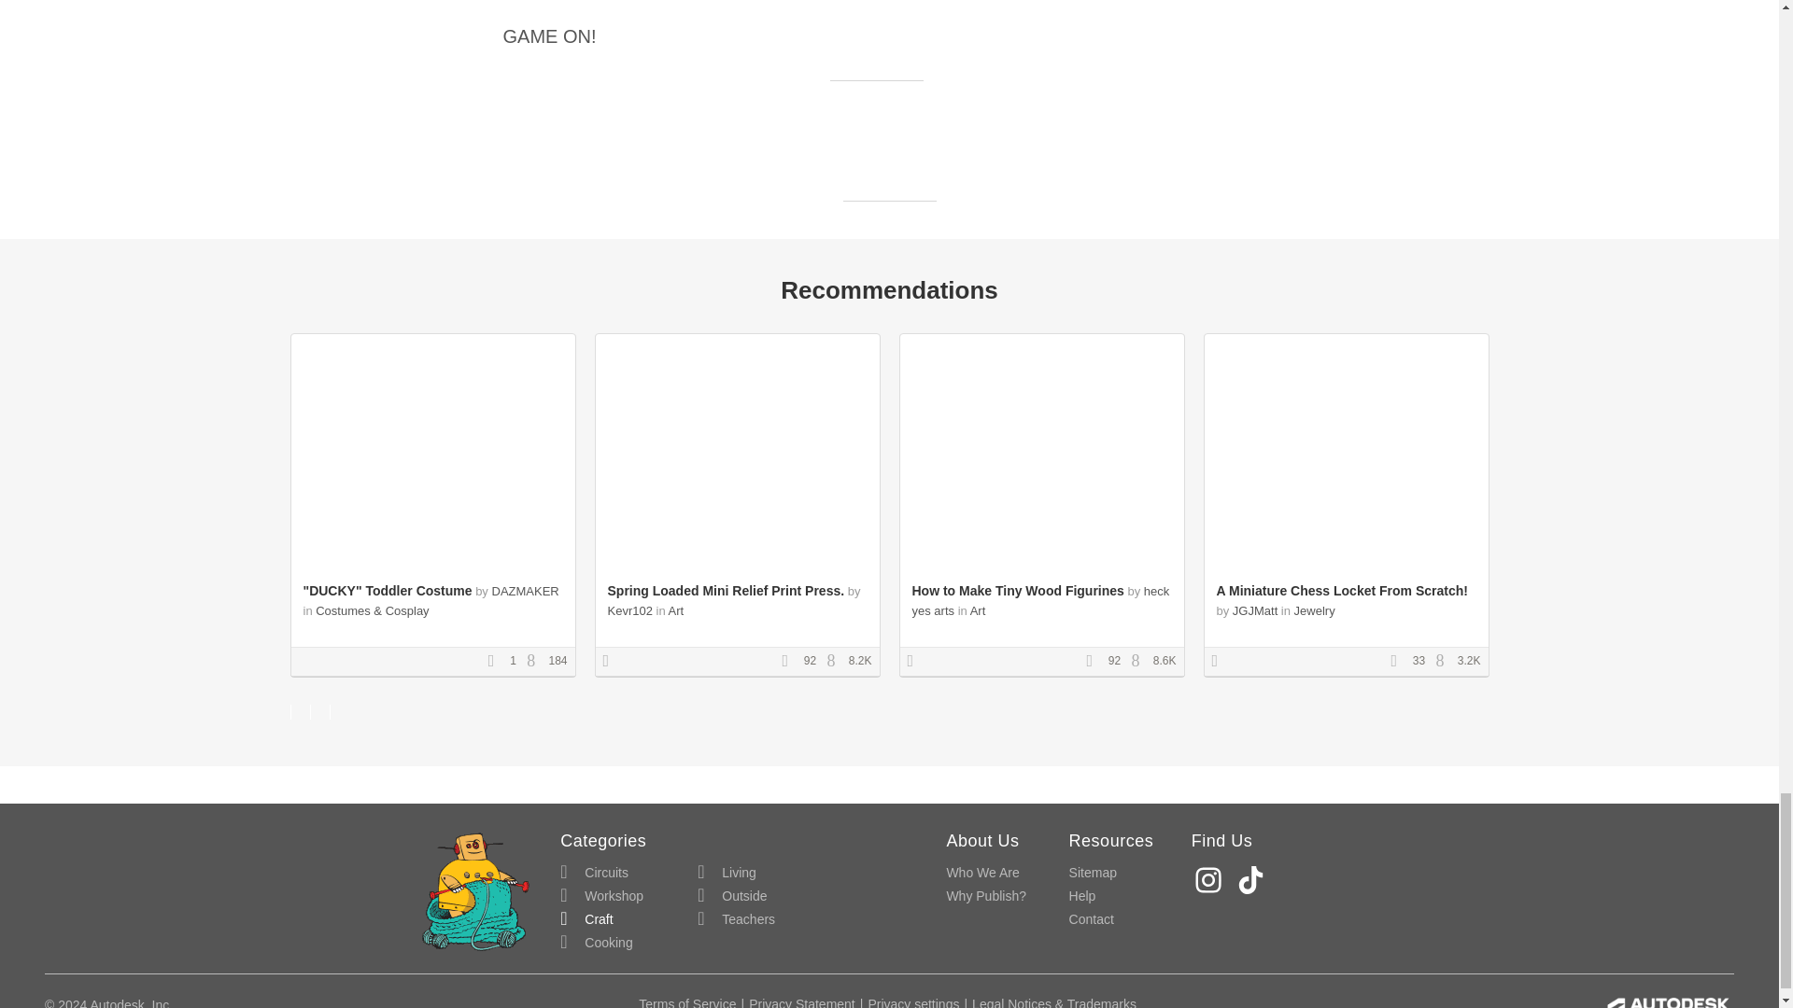  I want to click on Contest Winner, so click(613, 662).